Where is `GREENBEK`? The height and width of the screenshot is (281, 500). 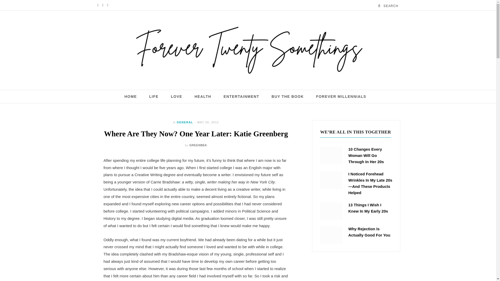
GREENBEK is located at coordinates (198, 145).